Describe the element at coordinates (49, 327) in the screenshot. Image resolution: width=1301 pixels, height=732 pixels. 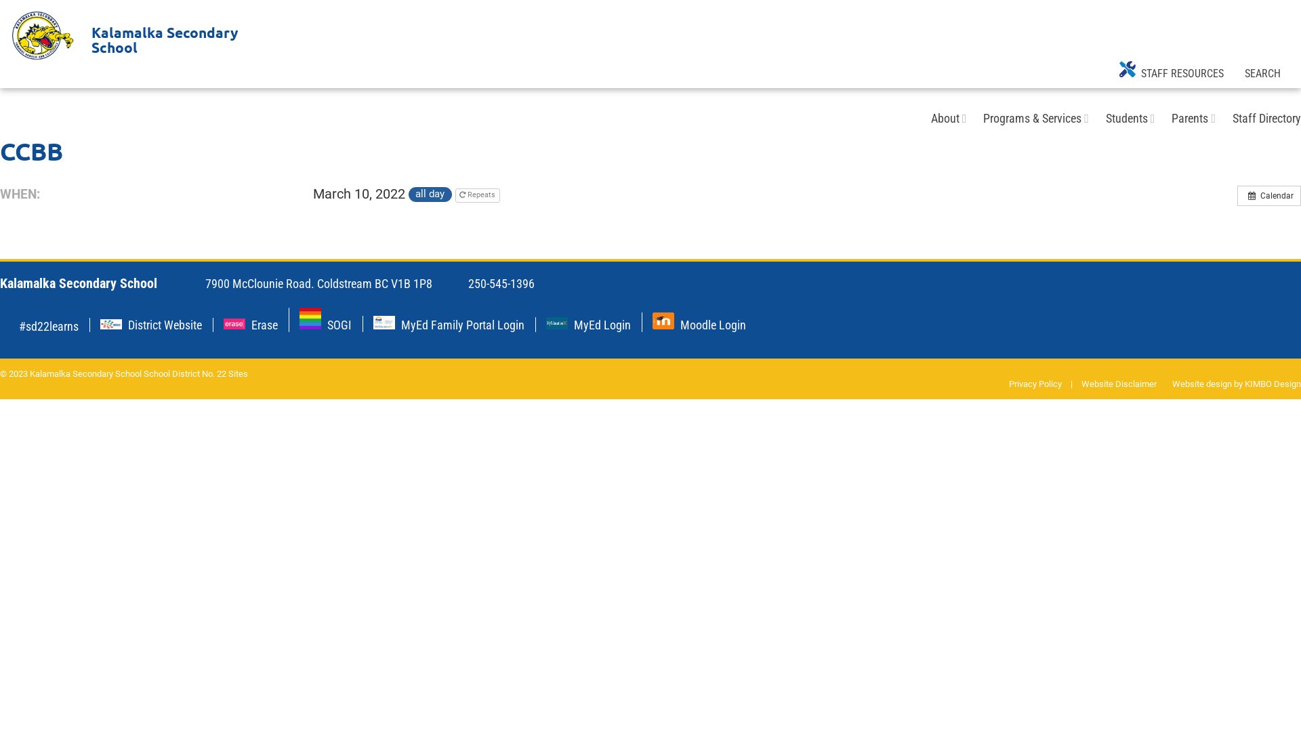
I see `#sd22learns` at that location.